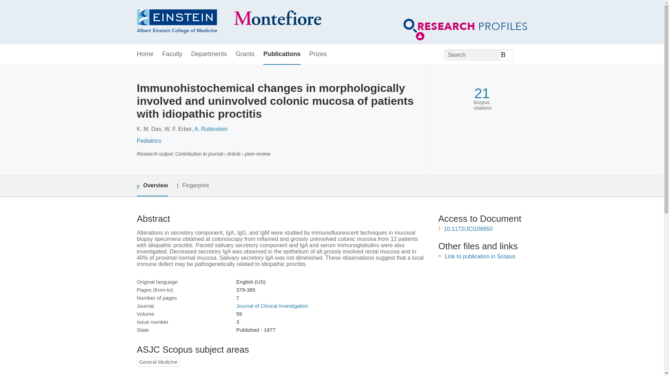  What do you see at coordinates (480, 256) in the screenshot?
I see `Link to publication in Scopus` at bounding box center [480, 256].